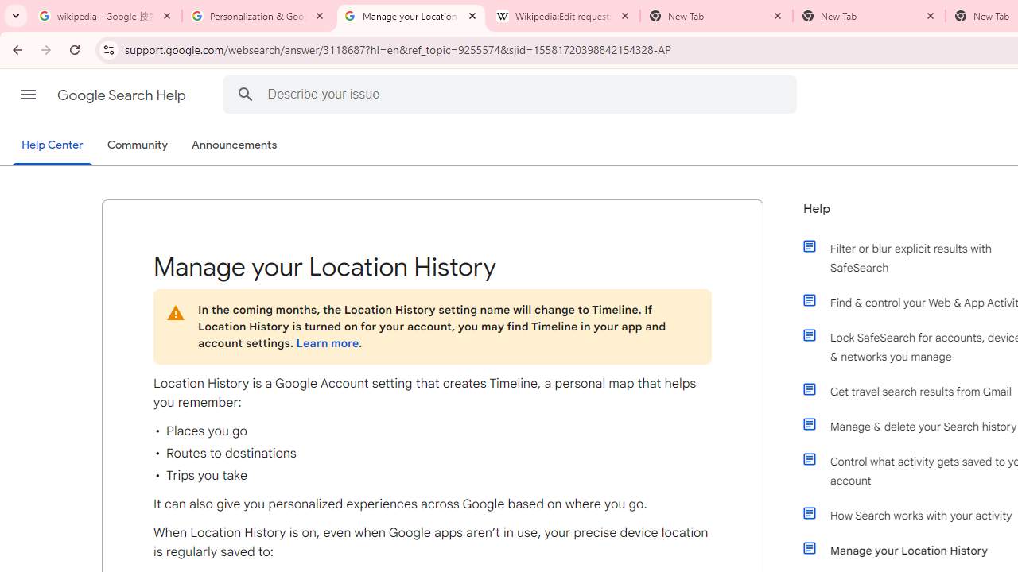 The image size is (1018, 572). Describe the element at coordinates (52, 146) in the screenshot. I see `Help Center` at that location.